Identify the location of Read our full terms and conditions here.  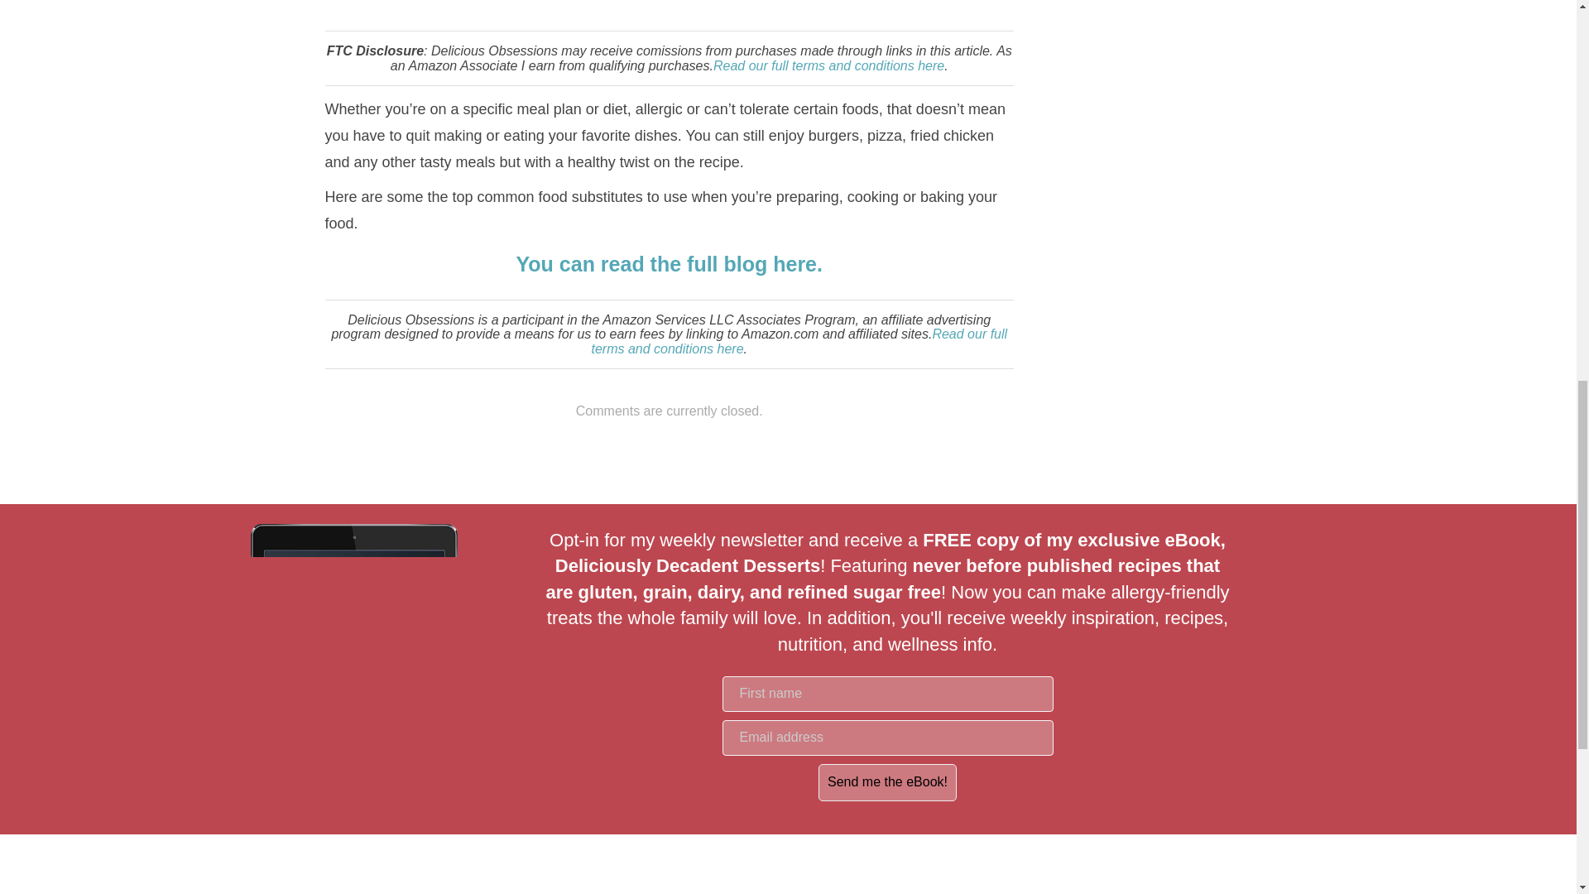
(828, 65).